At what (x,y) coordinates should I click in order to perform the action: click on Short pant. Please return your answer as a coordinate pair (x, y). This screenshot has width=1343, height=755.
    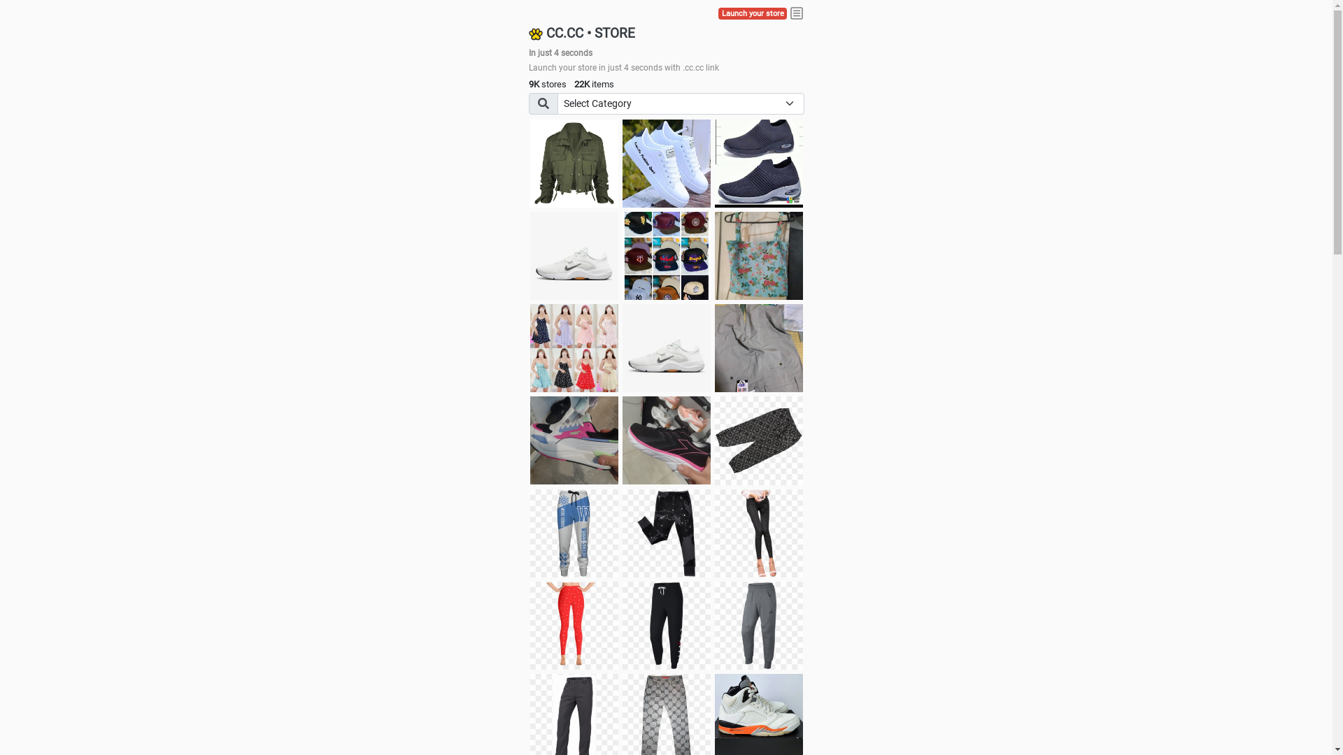
    Looking at the image, I should click on (759, 440).